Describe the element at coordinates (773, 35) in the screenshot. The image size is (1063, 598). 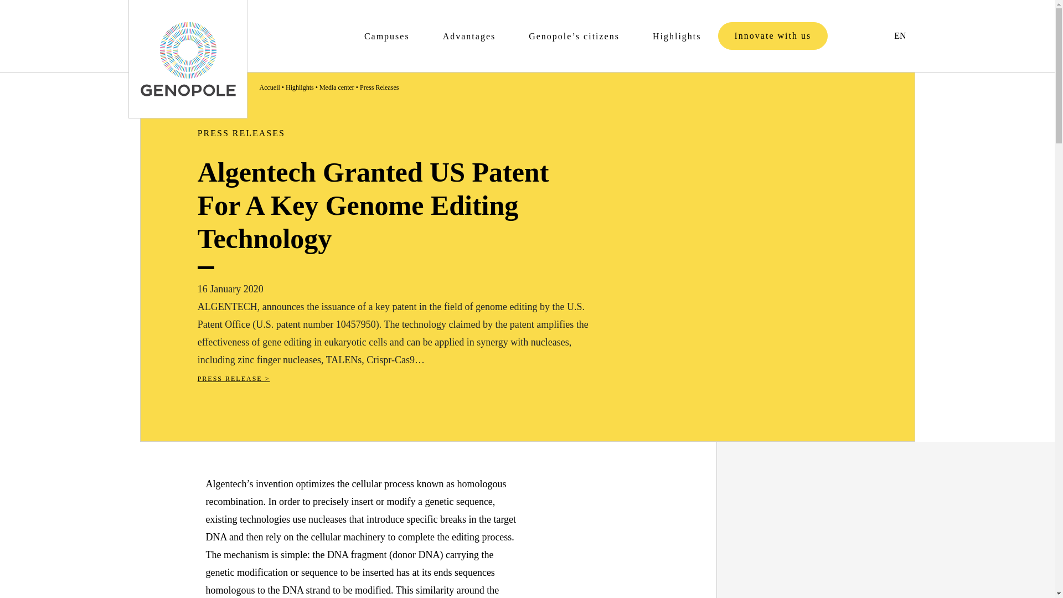
I see `Innovate with us` at that location.